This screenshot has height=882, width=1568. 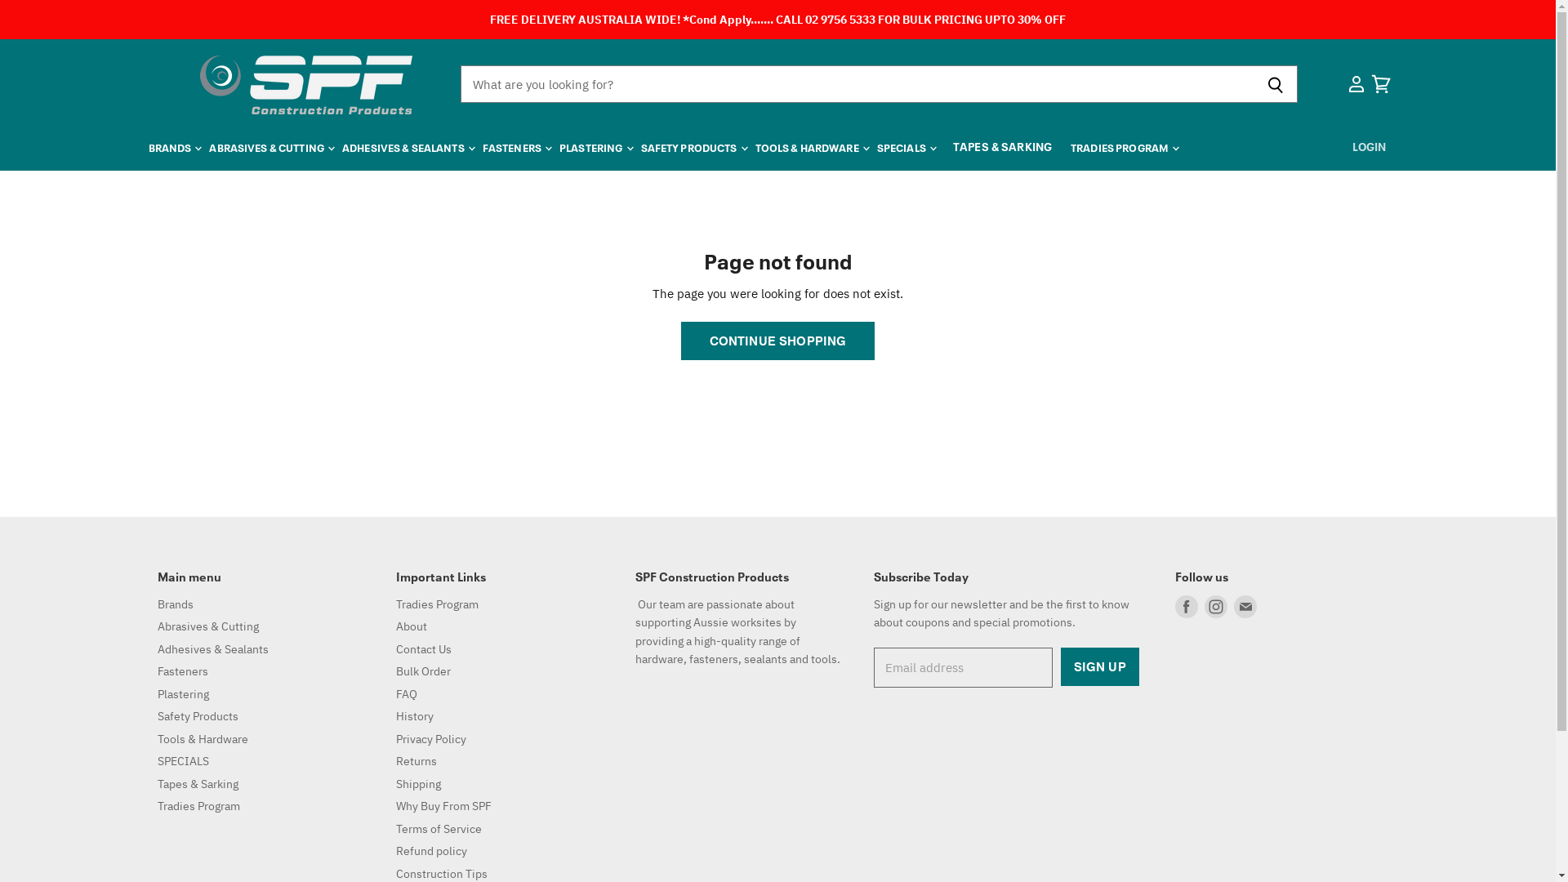 I want to click on TOOLS & HARDWARE, so click(x=812, y=147).